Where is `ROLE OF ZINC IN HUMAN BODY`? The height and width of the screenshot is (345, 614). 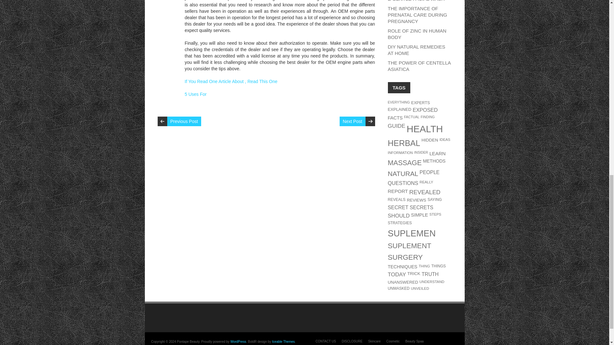 ROLE OF ZINC IN HUMAN BODY is located at coordinates (417, 34).